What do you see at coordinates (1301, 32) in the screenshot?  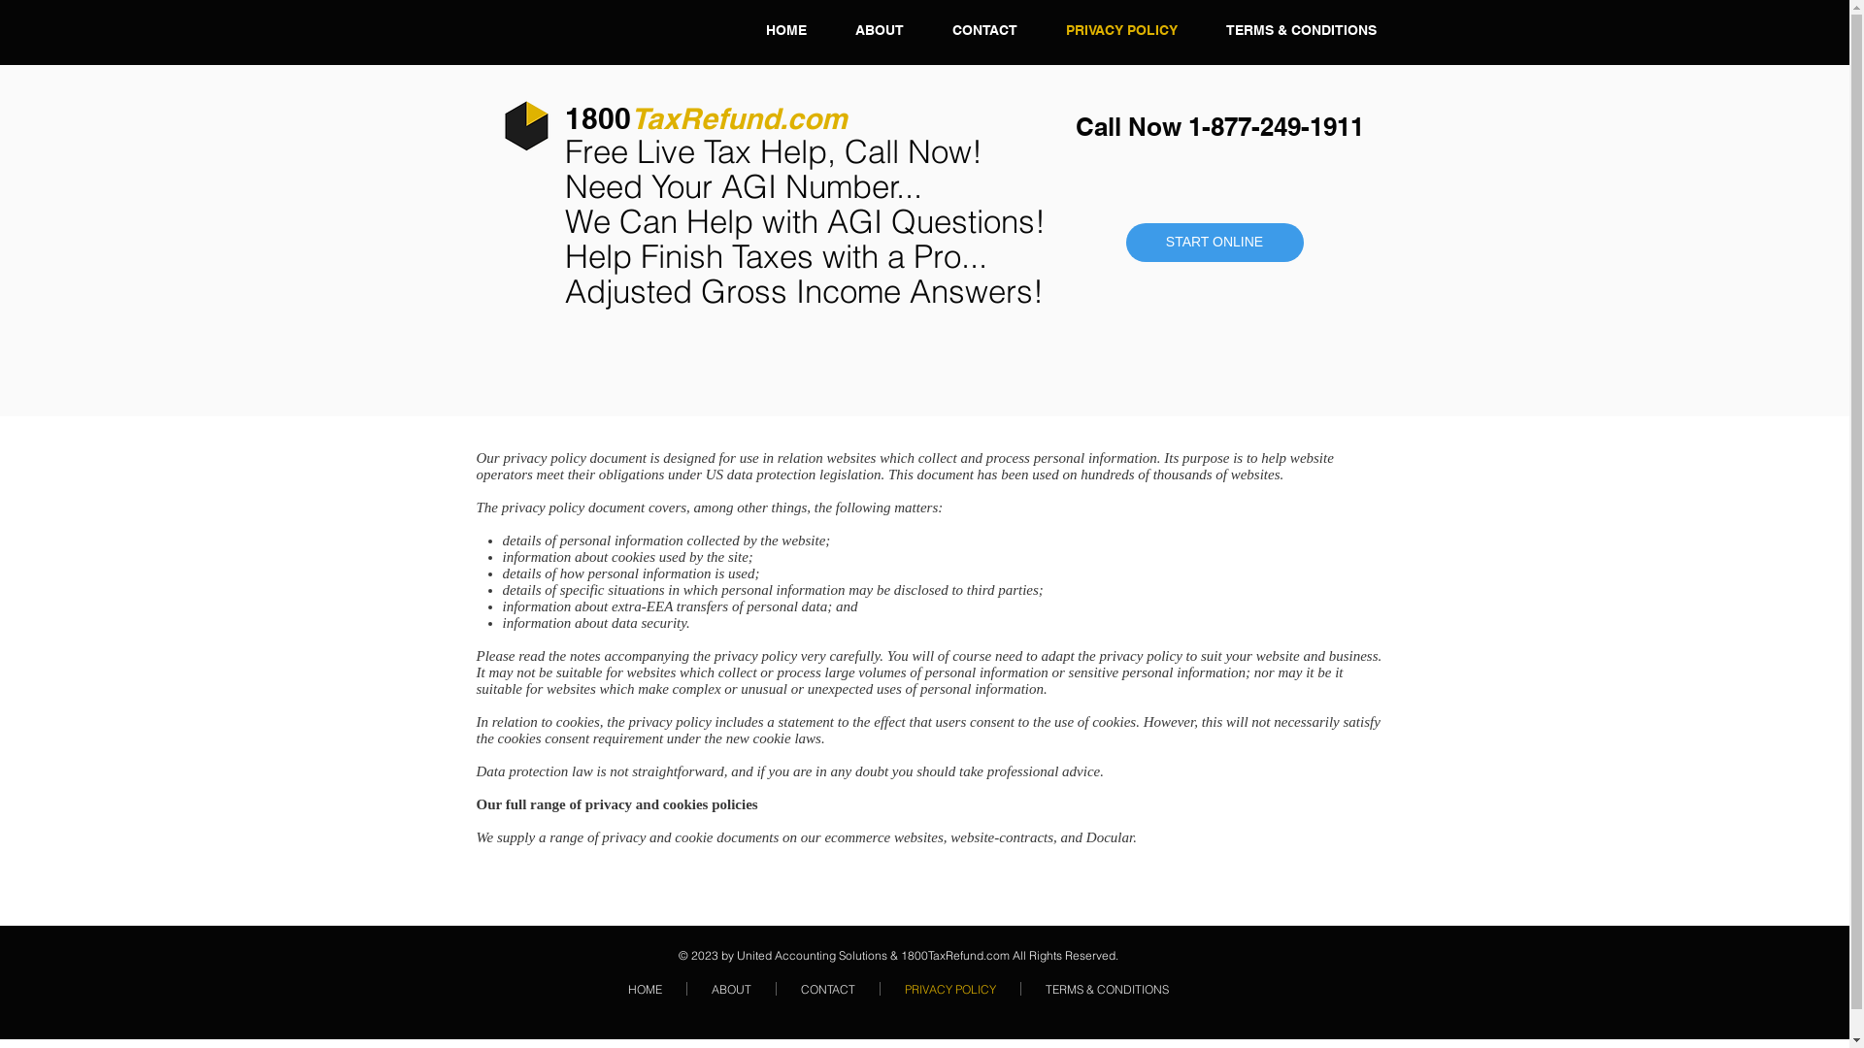 I see `TERMS & CONDITIONS` at bounding box center [1301, 32].